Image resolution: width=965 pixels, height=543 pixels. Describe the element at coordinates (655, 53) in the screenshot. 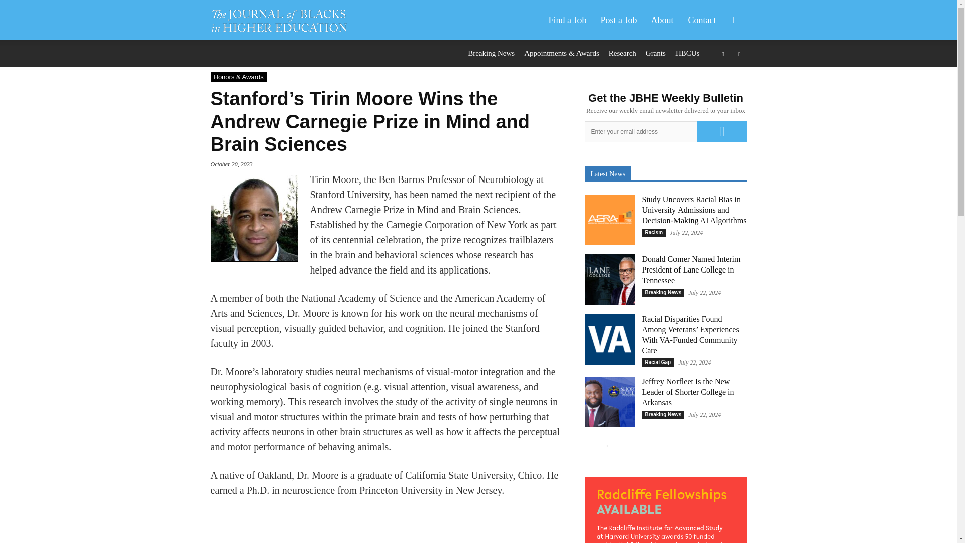

I see `Grants` at that location.